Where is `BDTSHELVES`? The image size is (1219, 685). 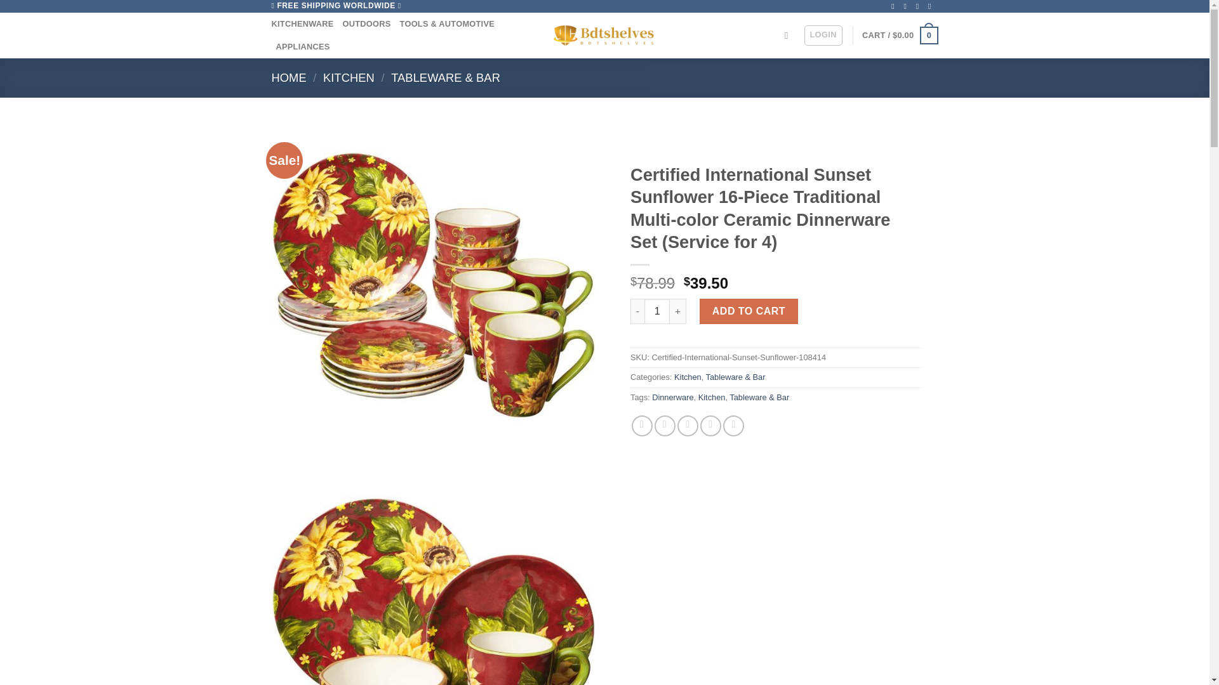 BDTSHELVES is located at coordinates (604, 35).